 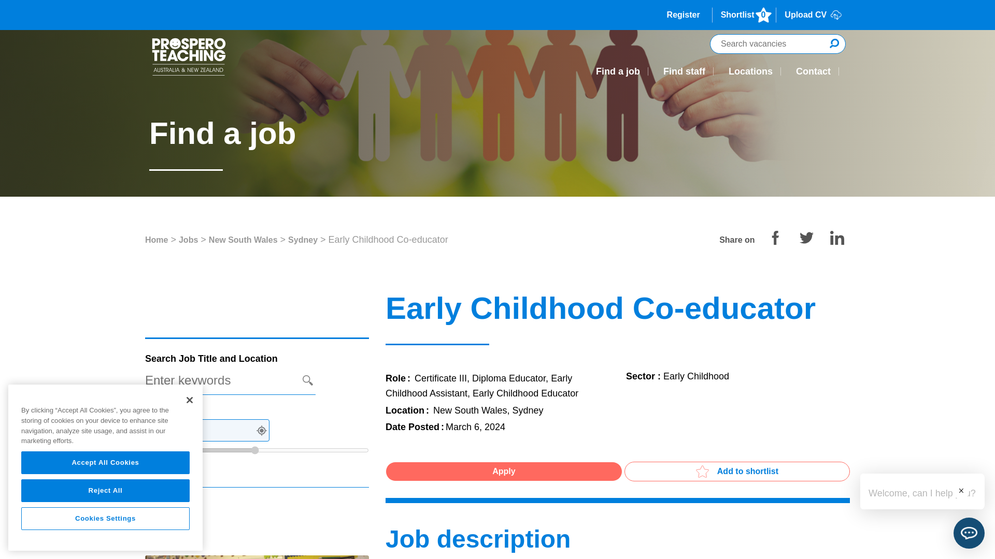 What do you see at coordinates (504, 471) in the screenshot?
I see `Apply` at bounding box center [504, 471].